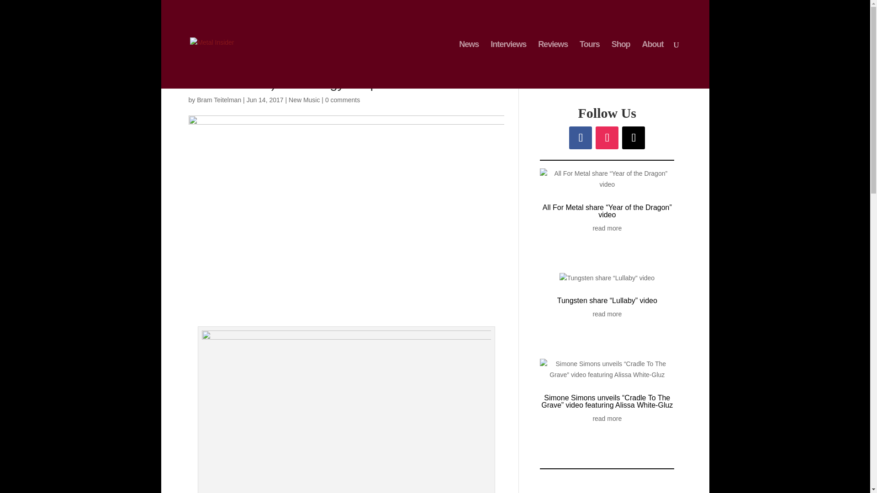 This screenshot has width=877, height=493. I want to click on Follow on Instagram, so click(607, 138).